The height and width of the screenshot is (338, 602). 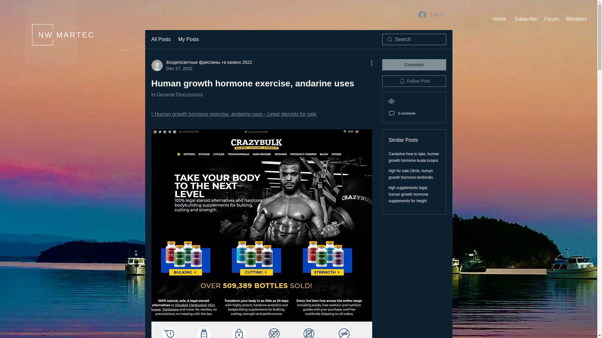 What do you see at coordinates (414, 81) in the screenshot?
I see `Follow Post` at bounding box center [414, 81].